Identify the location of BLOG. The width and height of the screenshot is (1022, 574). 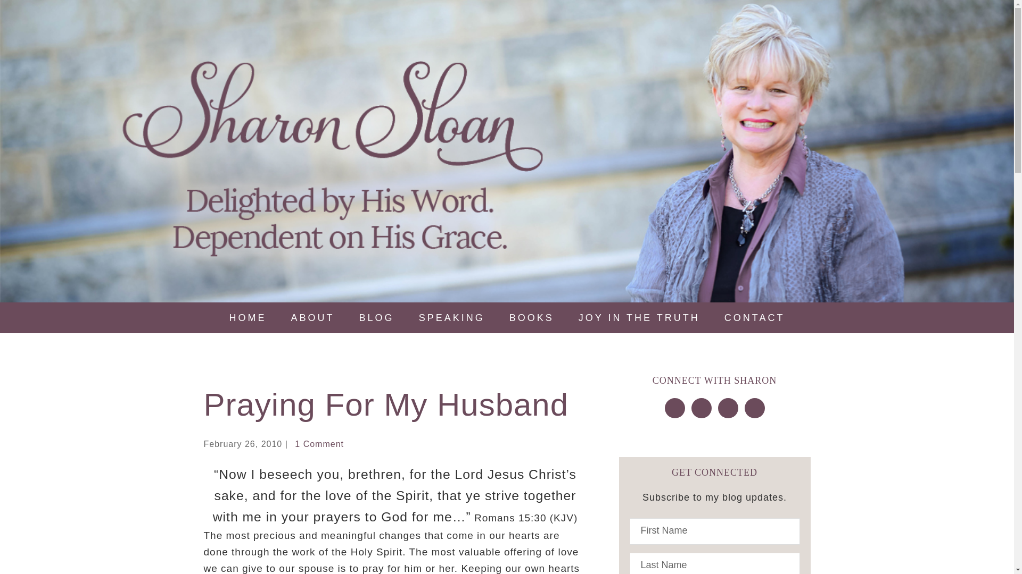
(376, 318).